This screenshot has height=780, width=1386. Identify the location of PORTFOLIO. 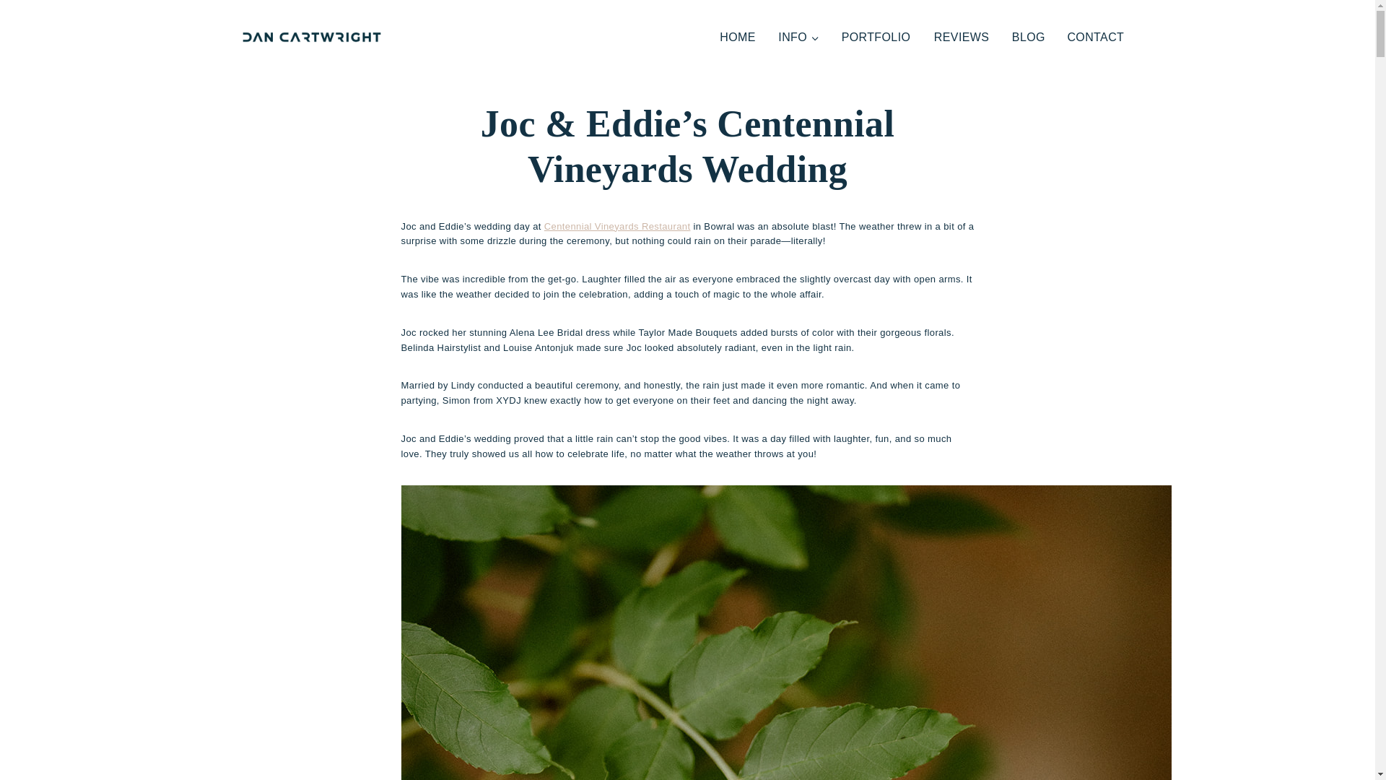
(876, 38).